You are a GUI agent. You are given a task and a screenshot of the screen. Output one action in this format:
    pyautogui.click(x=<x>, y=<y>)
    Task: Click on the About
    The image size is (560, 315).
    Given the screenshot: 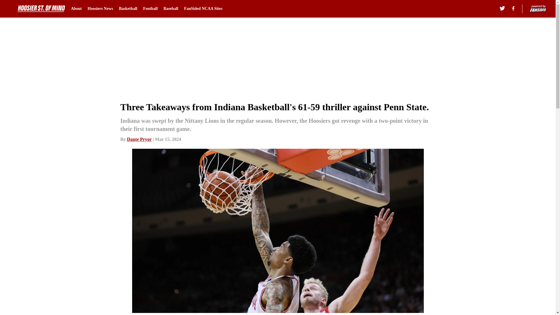 What is the action you would take?
    pyautogui.click(x=76, y=9)
    